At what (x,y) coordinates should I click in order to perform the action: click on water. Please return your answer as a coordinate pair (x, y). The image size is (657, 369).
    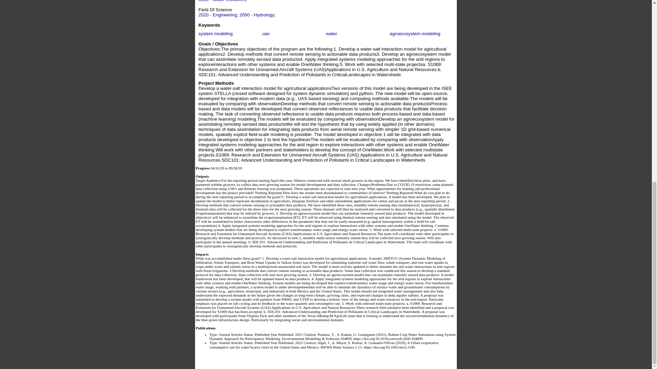
    Looking at the image, I should click on (331, 33).